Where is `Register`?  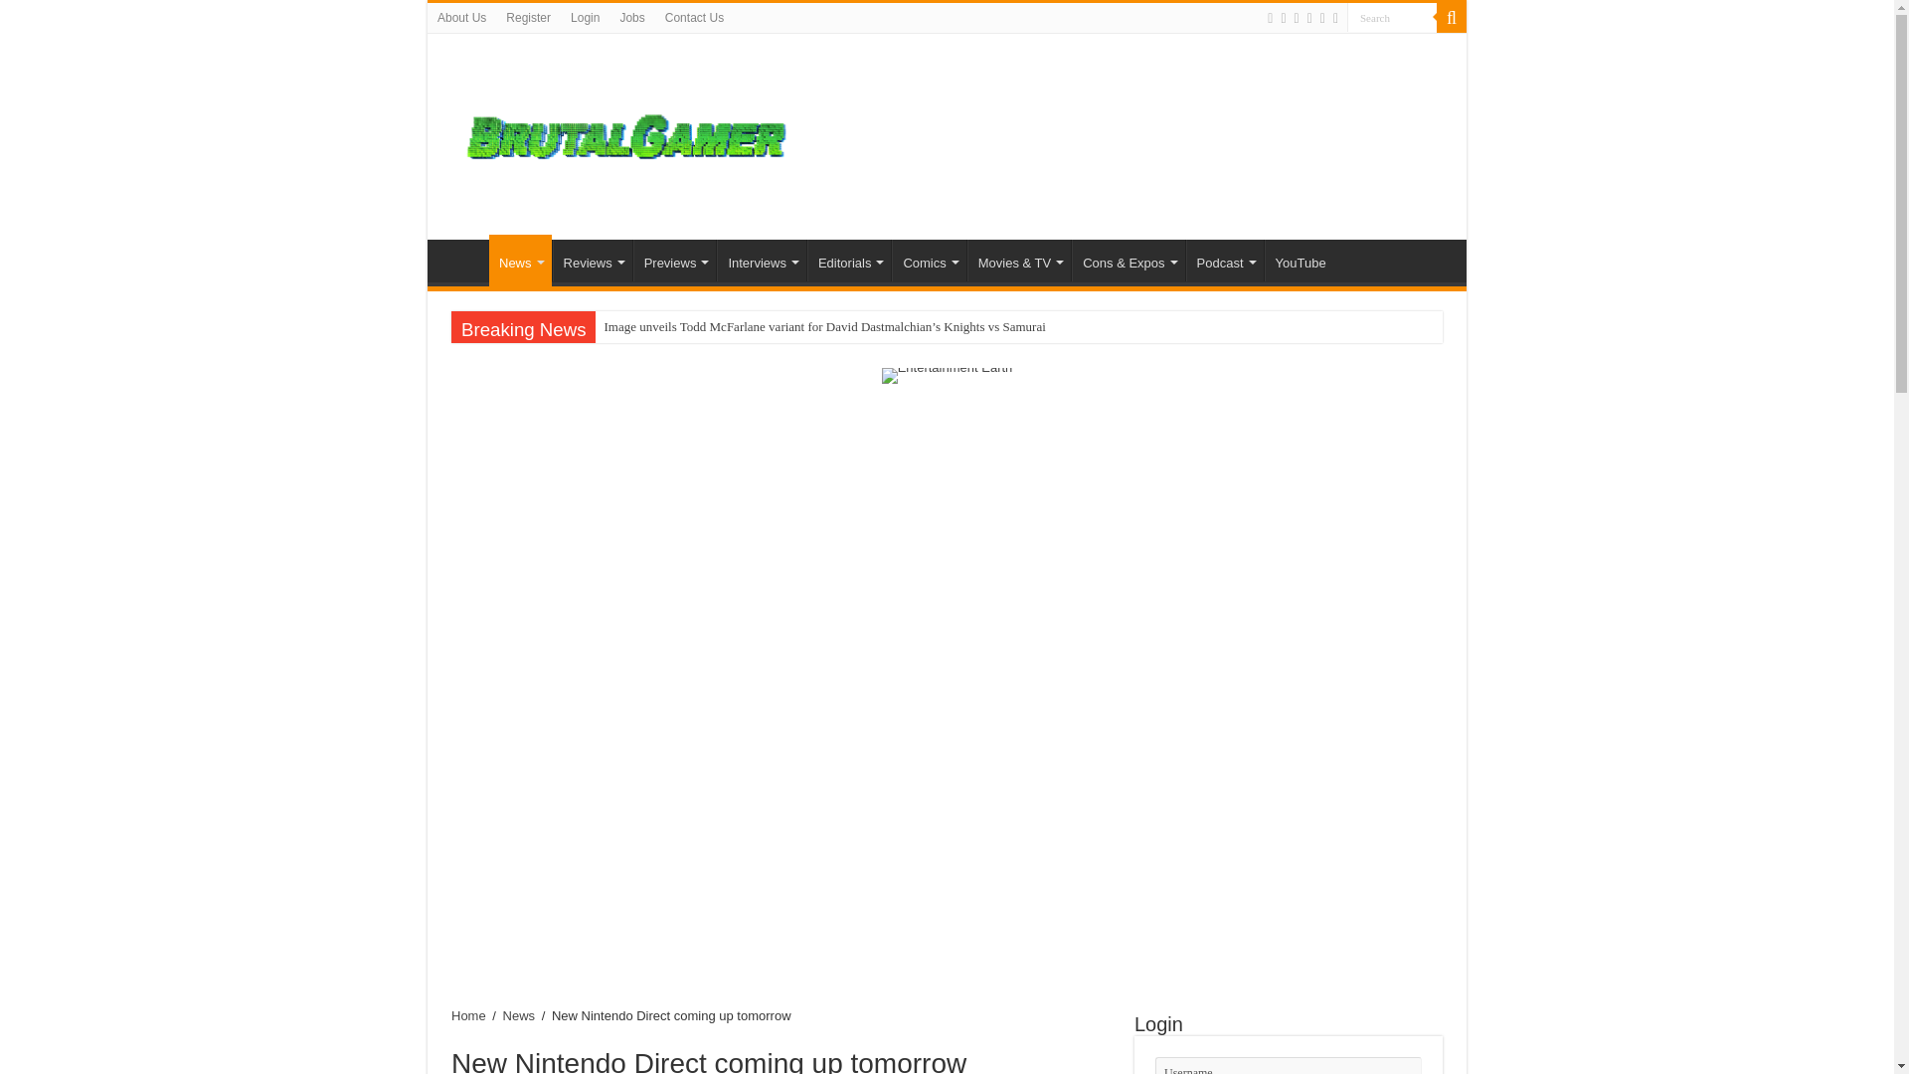
Register is located at coordinates (529, 18).